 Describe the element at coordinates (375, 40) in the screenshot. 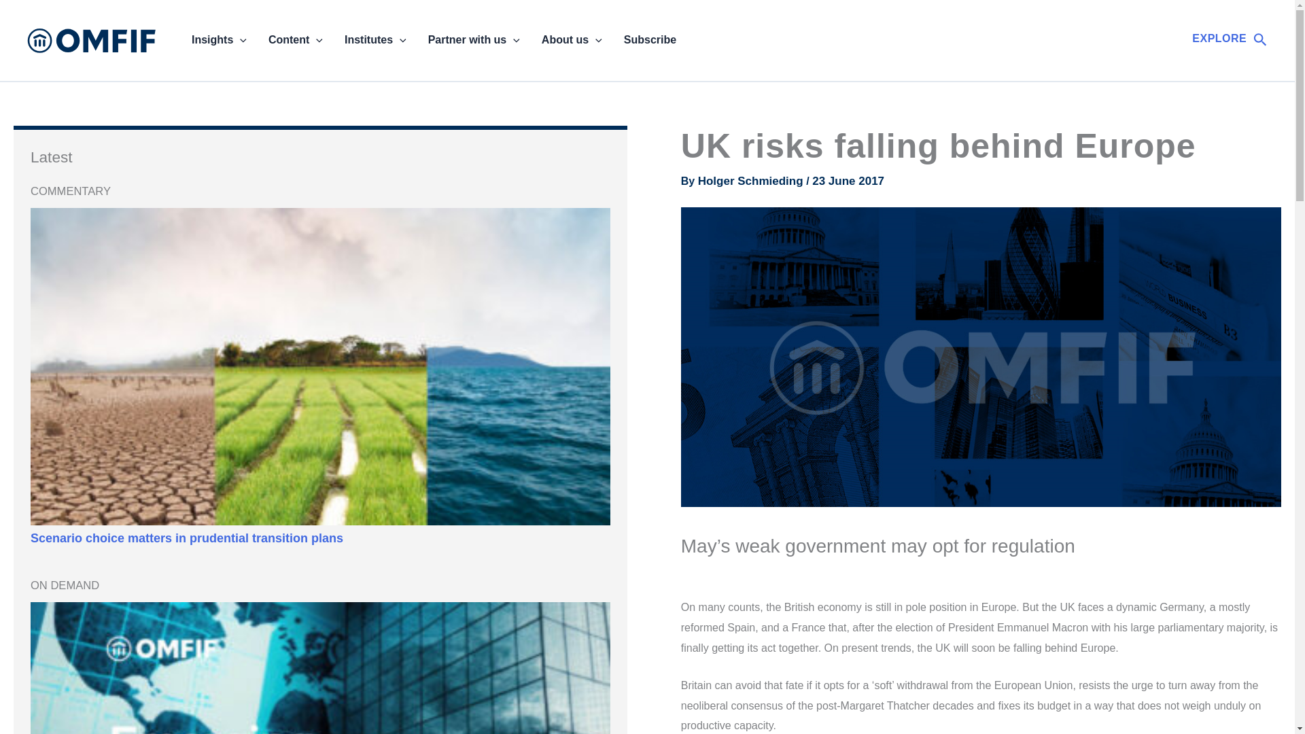

I see `Institutes` at that location.